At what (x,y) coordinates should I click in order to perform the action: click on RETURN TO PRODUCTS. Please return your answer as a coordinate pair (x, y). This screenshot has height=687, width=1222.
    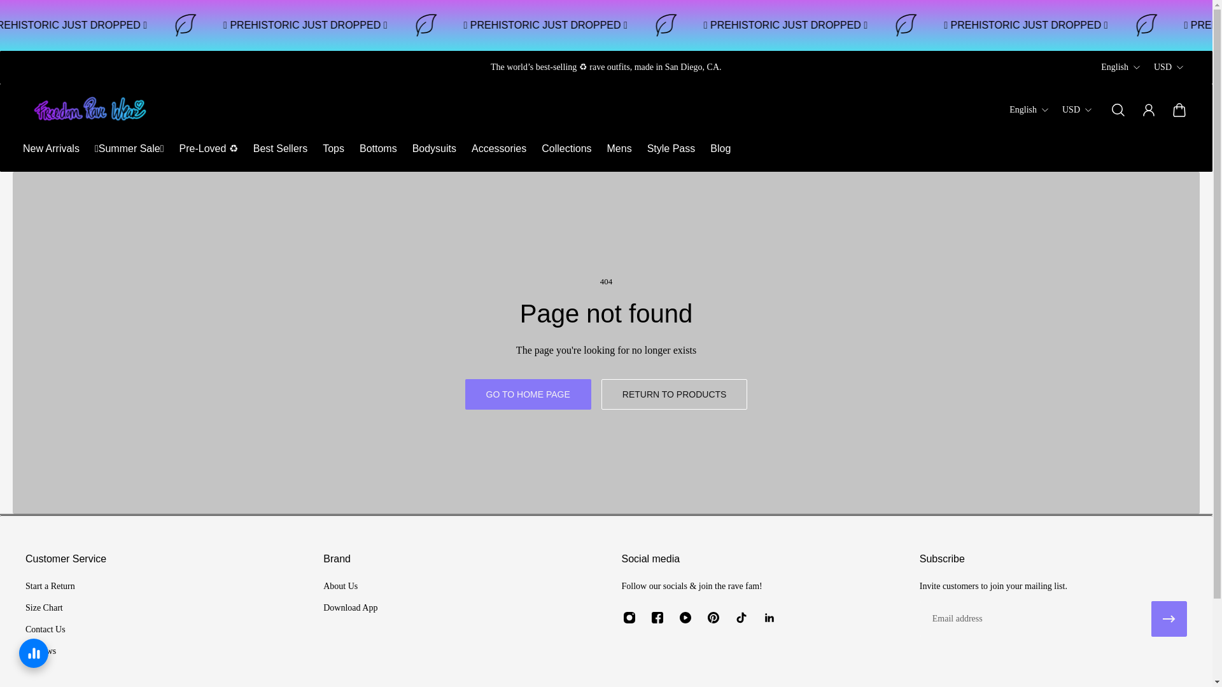
    Looking at the image, I should click on (675, 394).